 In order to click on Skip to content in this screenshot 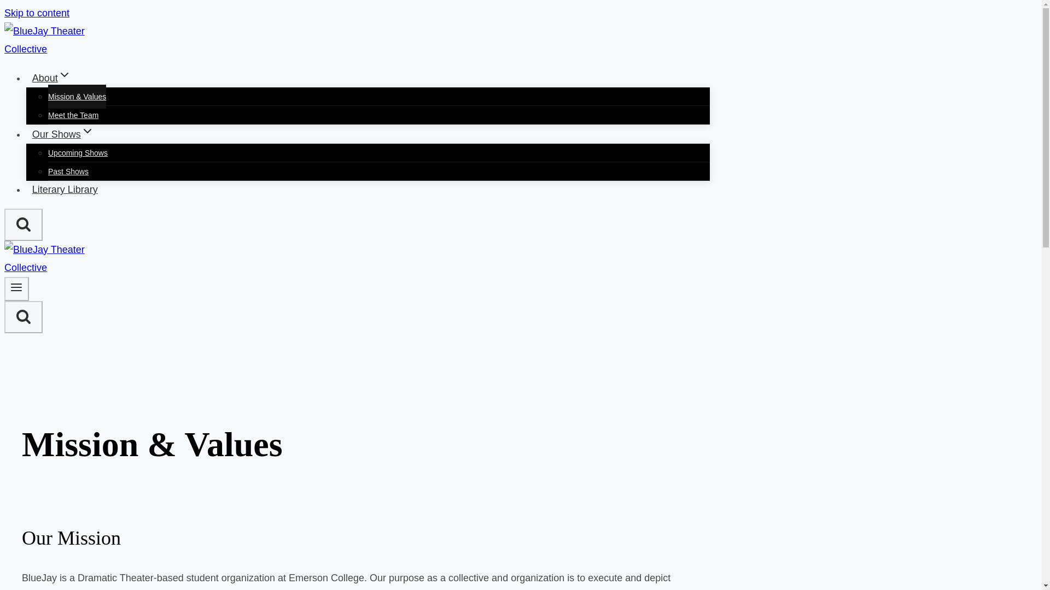, I will do `click(36, 13)`.